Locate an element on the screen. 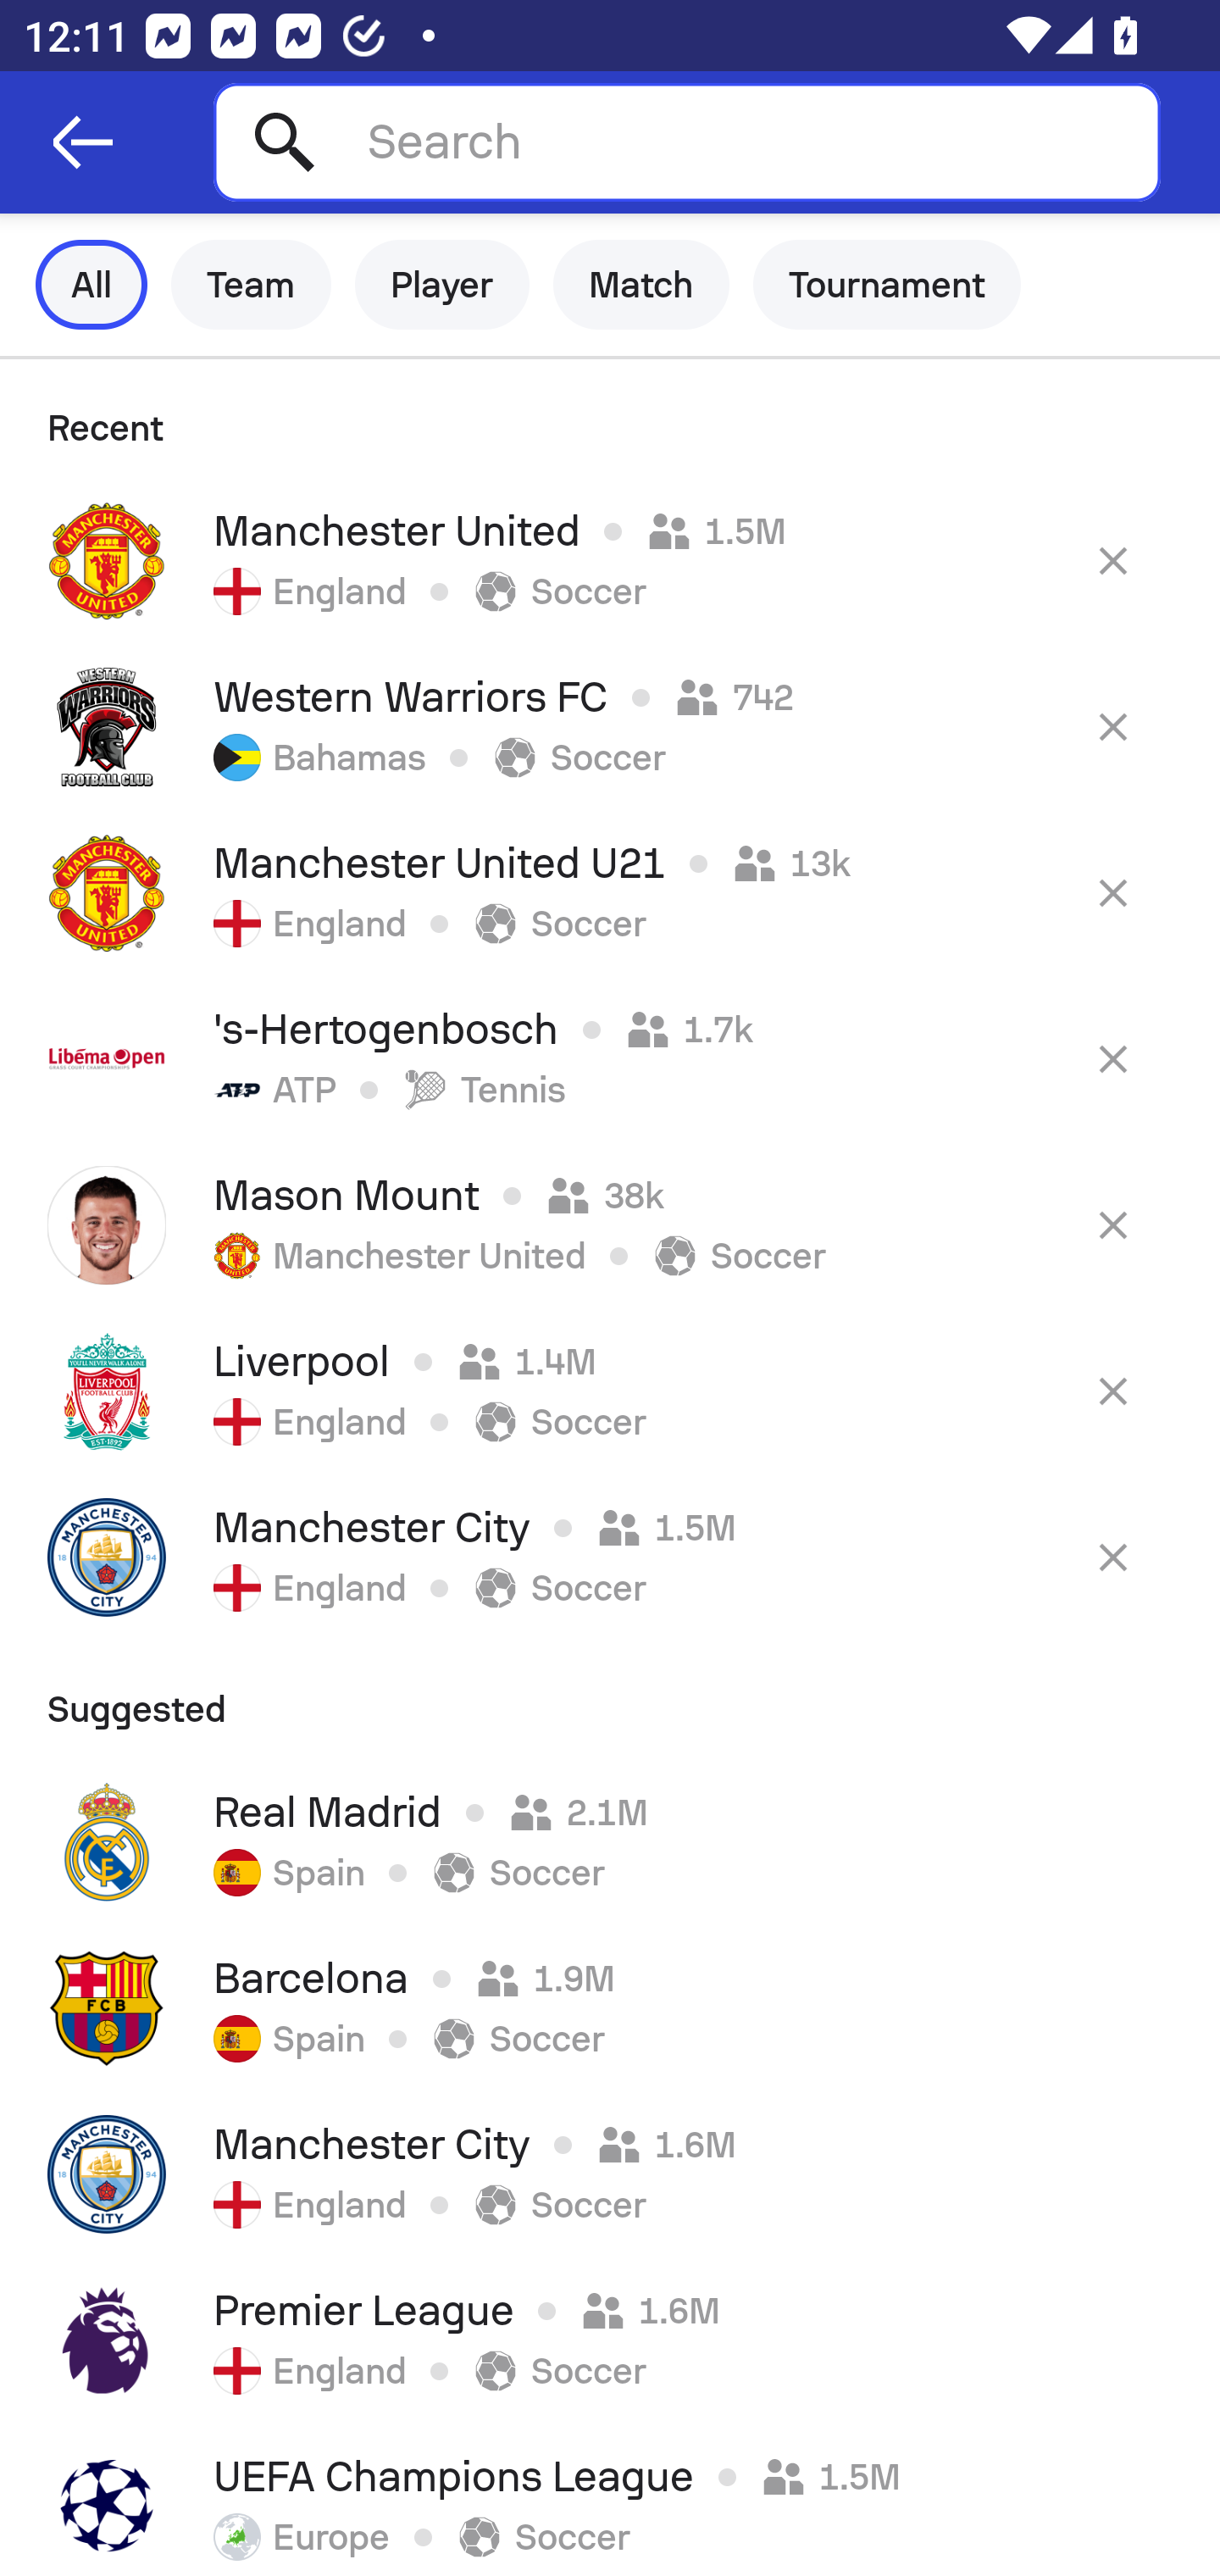 This screenshot has height=2576, width=1220. Navigate up is located at coordinates (83, 142).